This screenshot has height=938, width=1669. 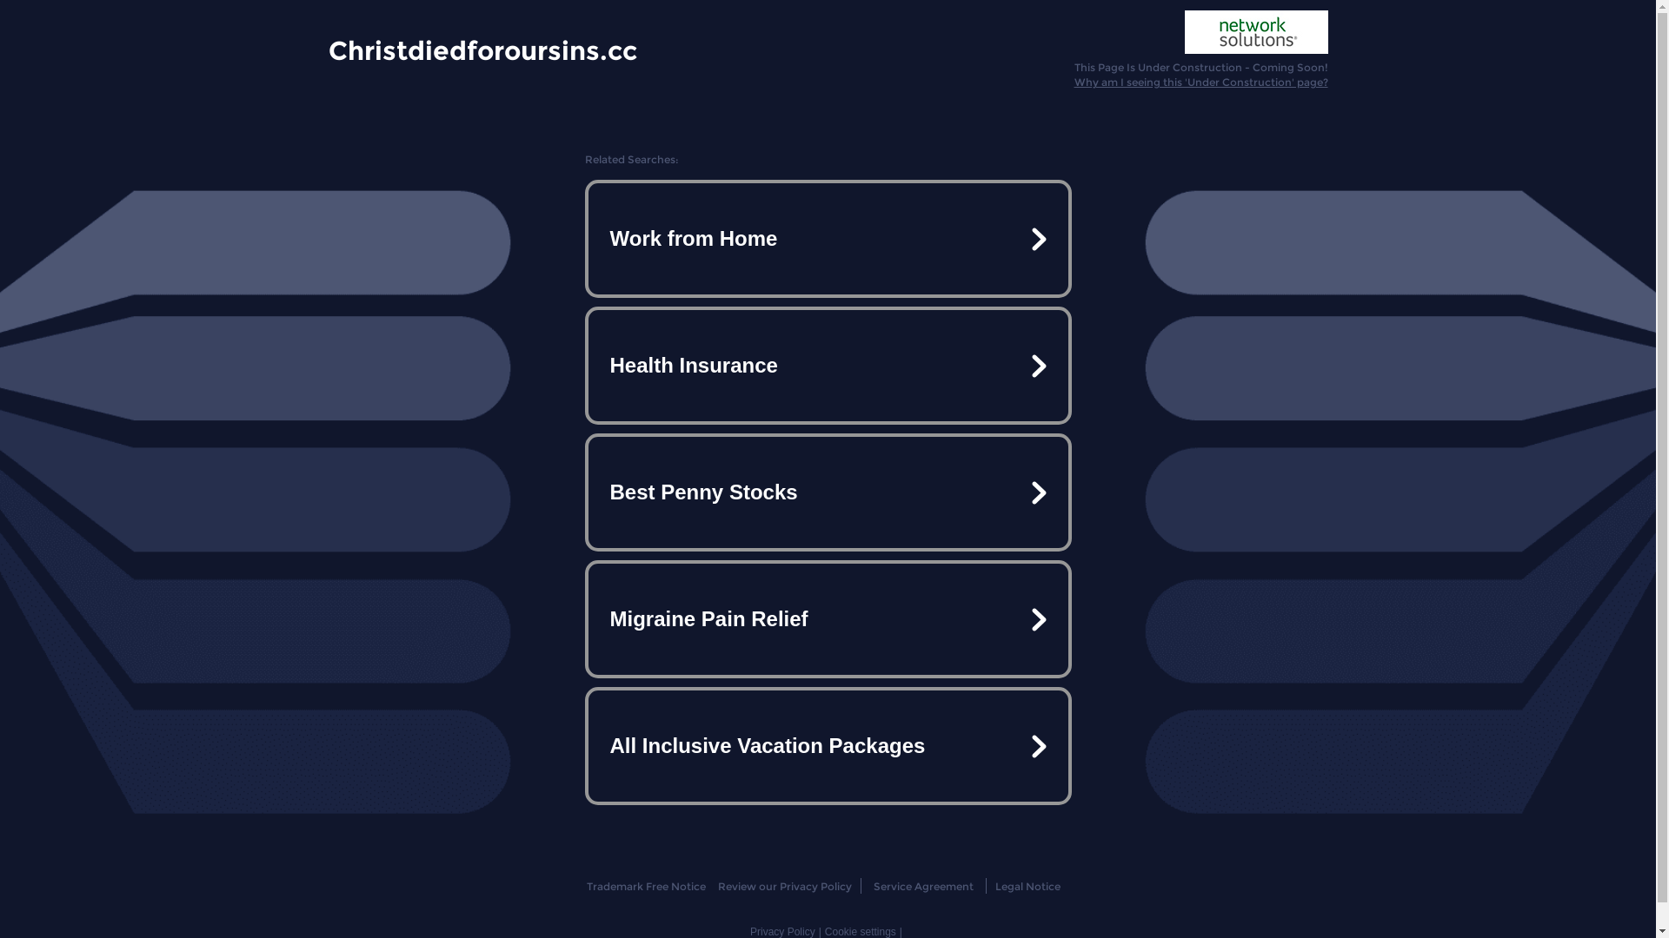 I want to click on Review our Privacy Policy, so click(x=784, y=886).